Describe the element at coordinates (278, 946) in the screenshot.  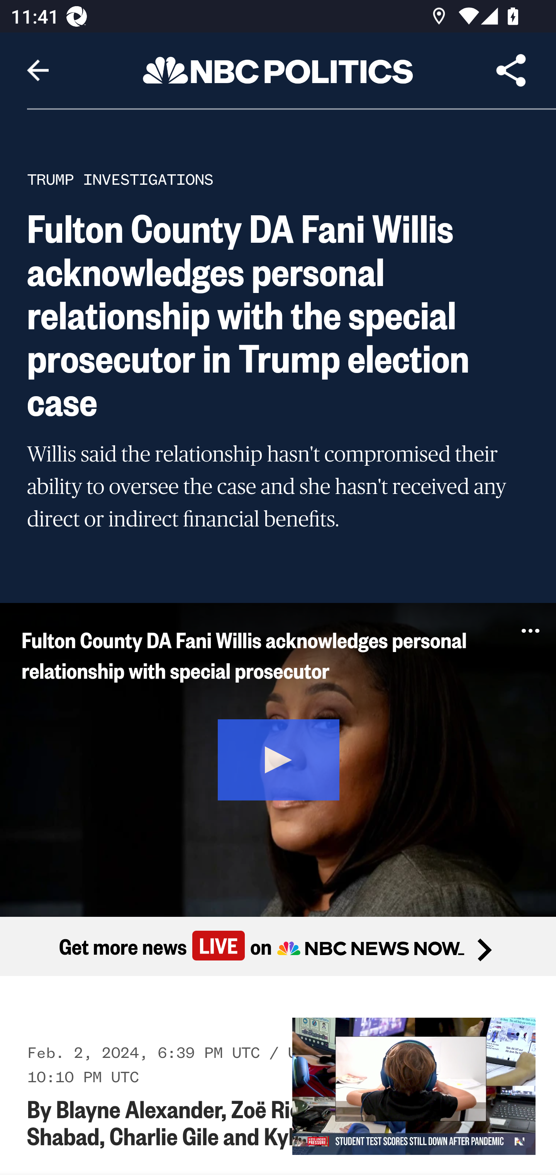
I see `Get more news Live on Get more news Live on` at that location.